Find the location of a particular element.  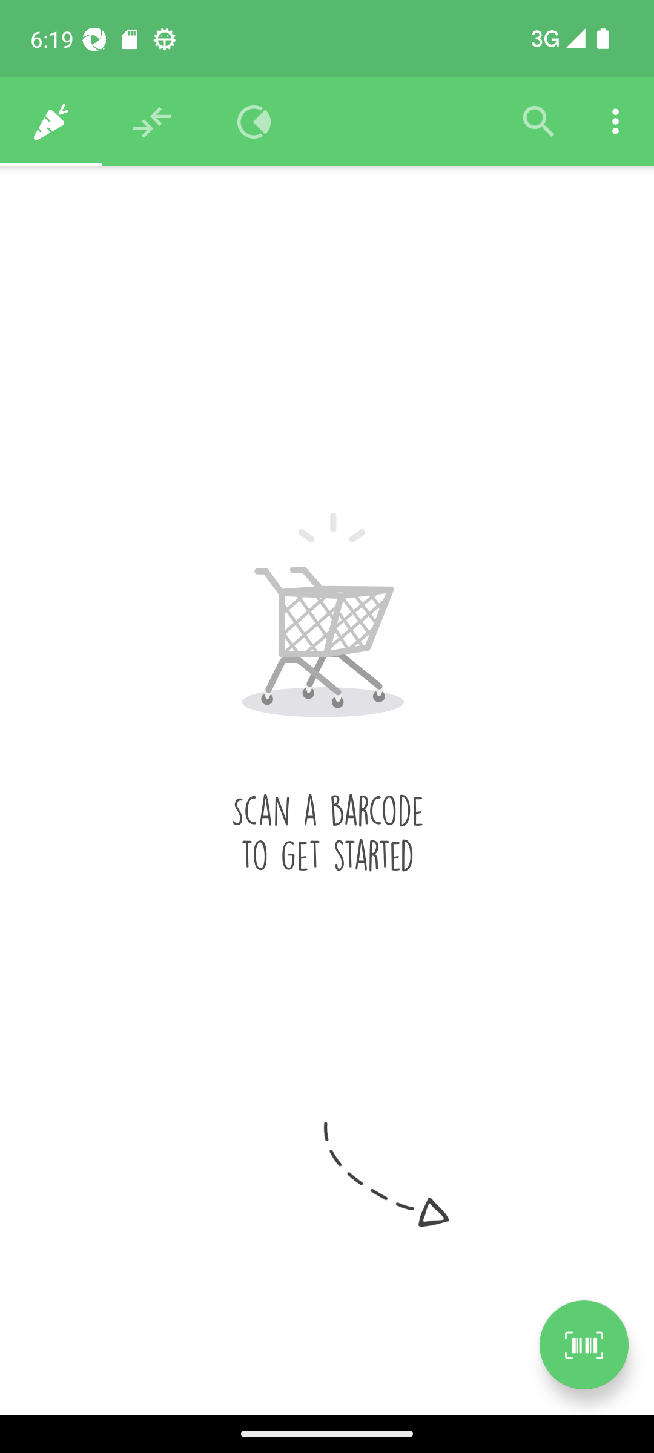

Scan a product is located at coordinates (584, 1345).